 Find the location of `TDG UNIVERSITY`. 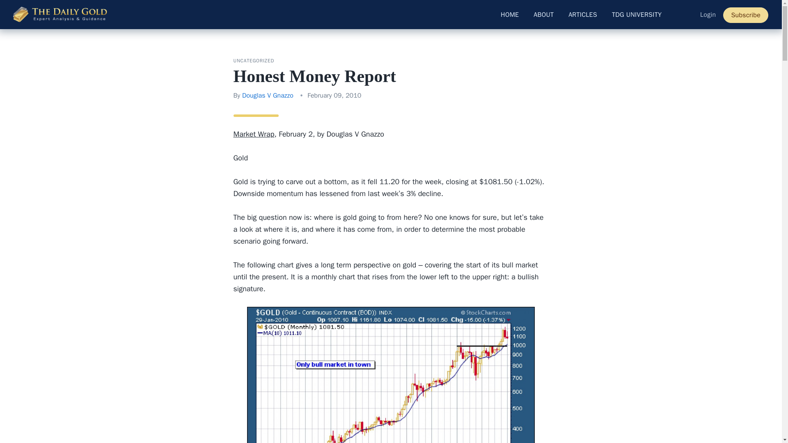

TDG UNIVERSITY is located at coordinates (637, 15).